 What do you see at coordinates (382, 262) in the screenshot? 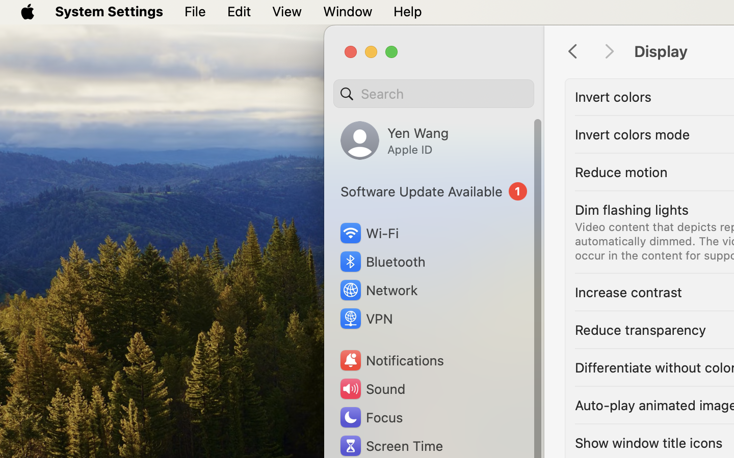
I see `Bluetooth` at bounding box center [382, 262].